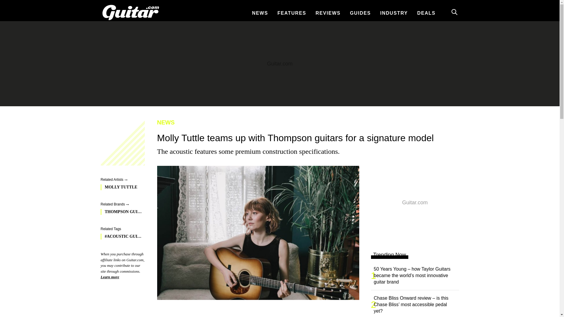 The height and width of the screenshot is (317, 564). What do you see at coordinates (121, 187) in the screenshot?
I see `MOLLY TUTTLE` at bounding box center [121, 187].